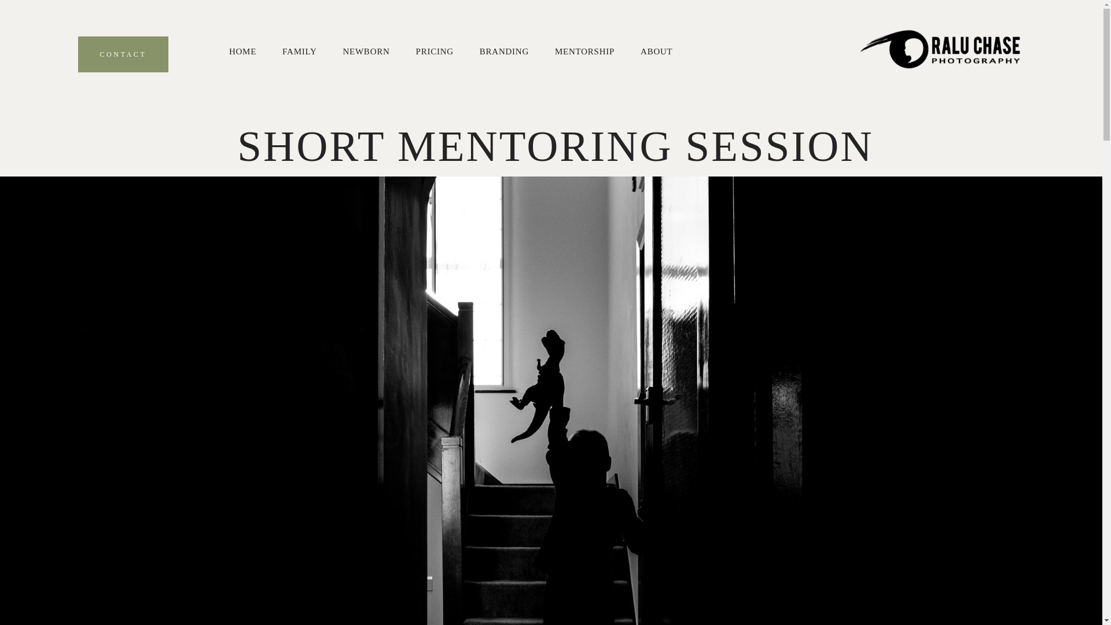 The height and width of the screenshot is (625, 1111). I want to click on HOME, so click(242, 52).